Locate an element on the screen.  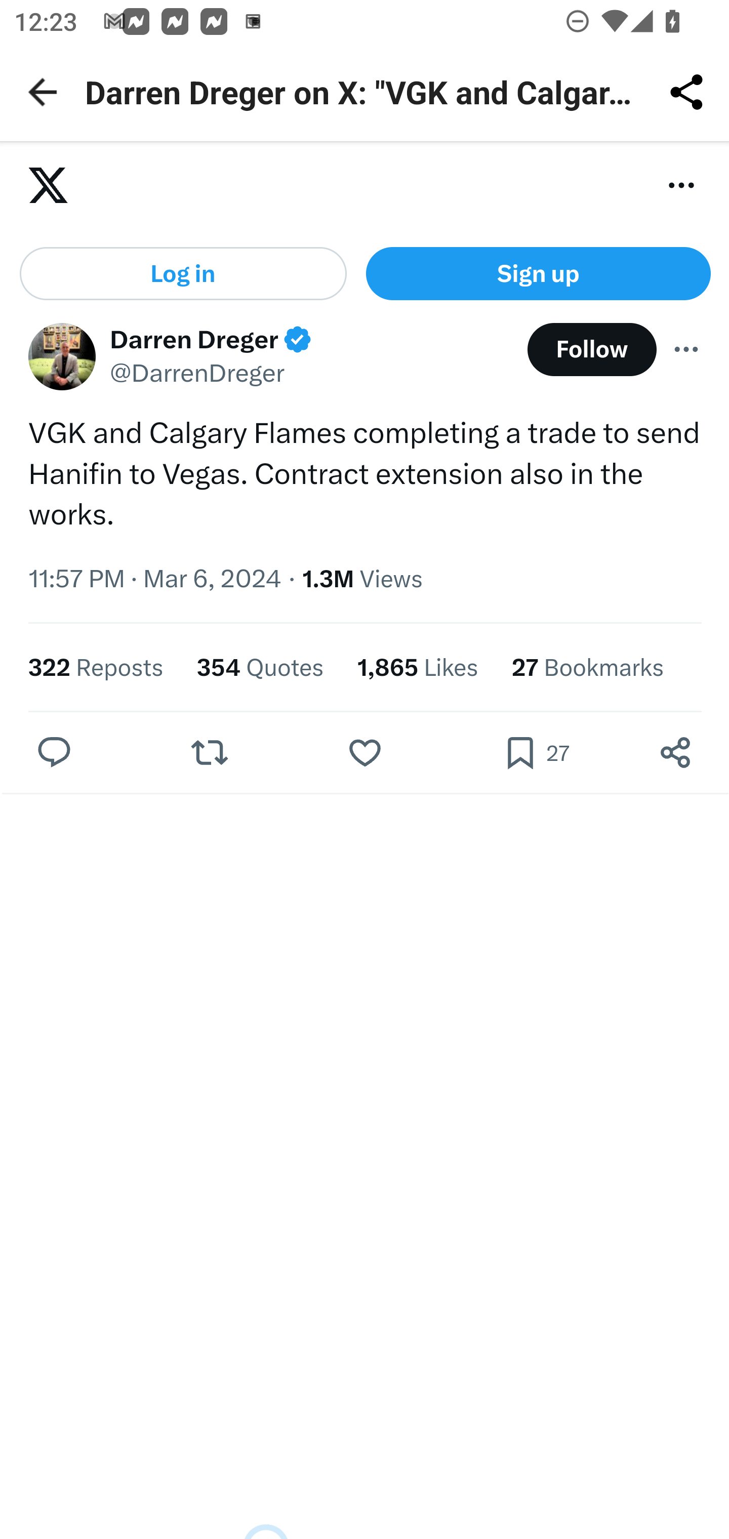
27 Bookmarks. Bookmark is located at coordinates (536, 754).